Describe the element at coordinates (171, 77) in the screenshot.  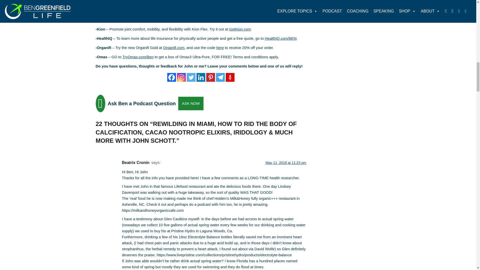
I see `Facebook` at that location.